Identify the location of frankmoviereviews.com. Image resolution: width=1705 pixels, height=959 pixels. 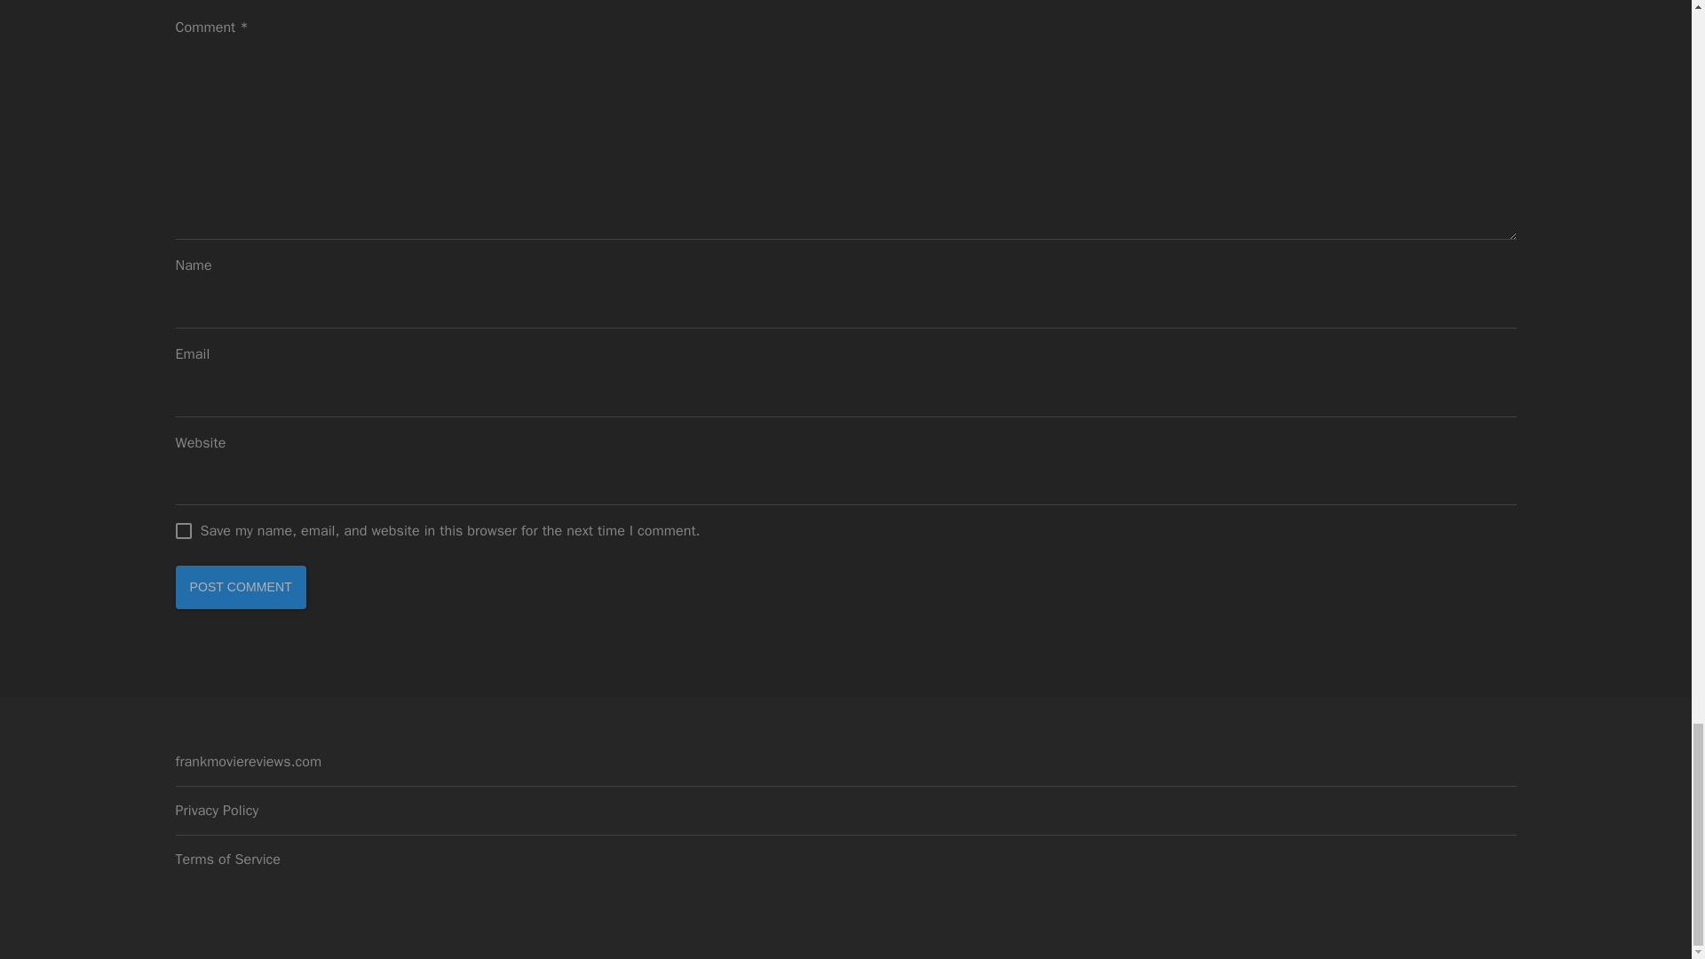
(249, 762).